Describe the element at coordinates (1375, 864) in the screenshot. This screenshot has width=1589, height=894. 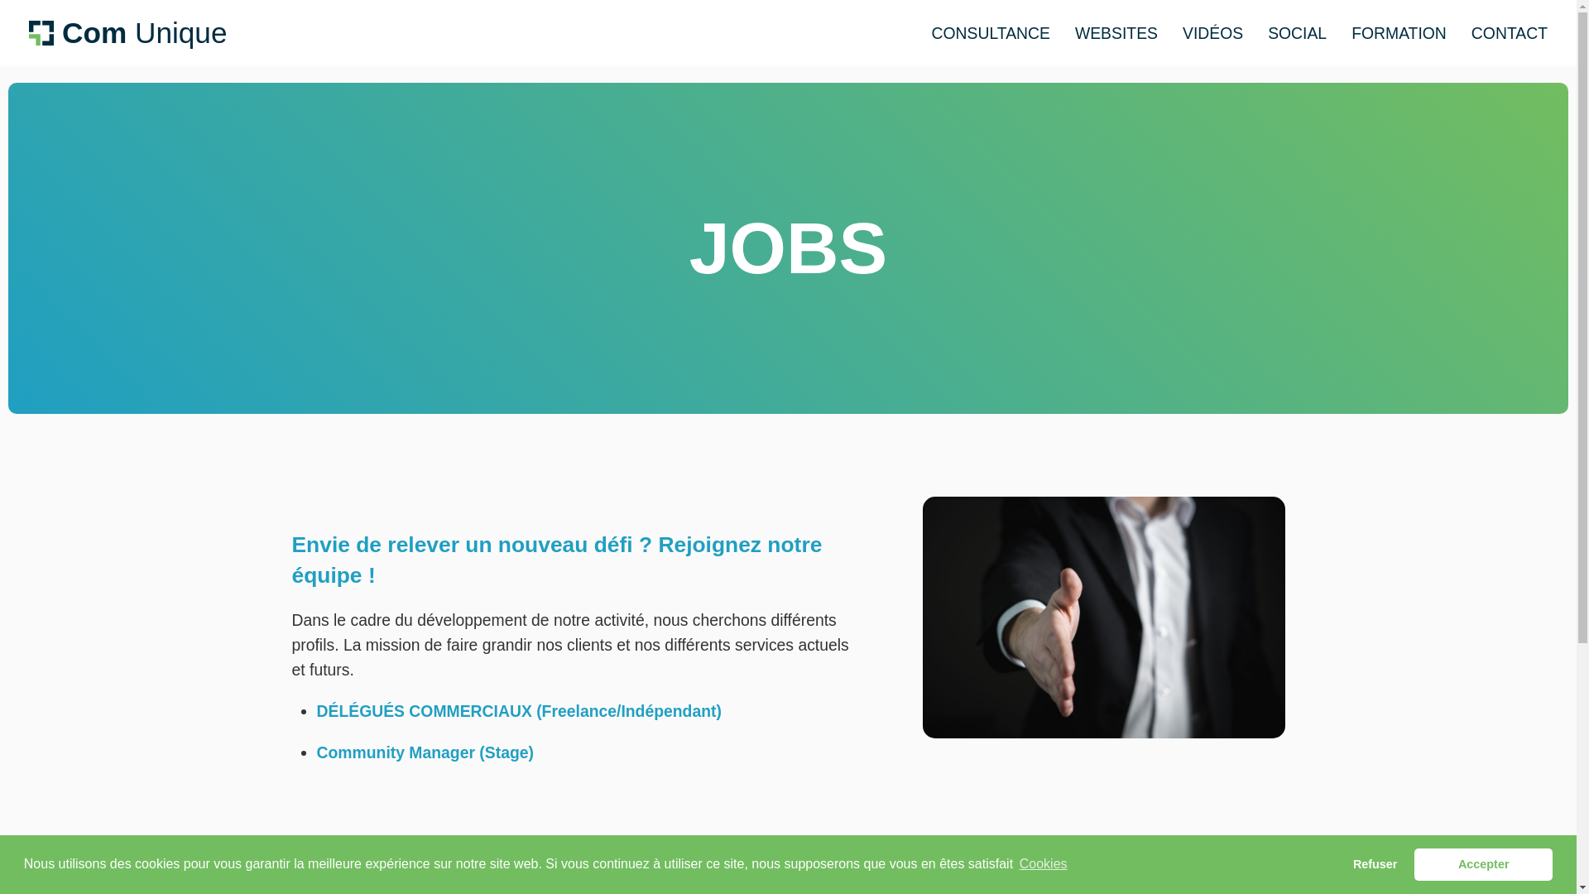
I see `Refuser` at that location.